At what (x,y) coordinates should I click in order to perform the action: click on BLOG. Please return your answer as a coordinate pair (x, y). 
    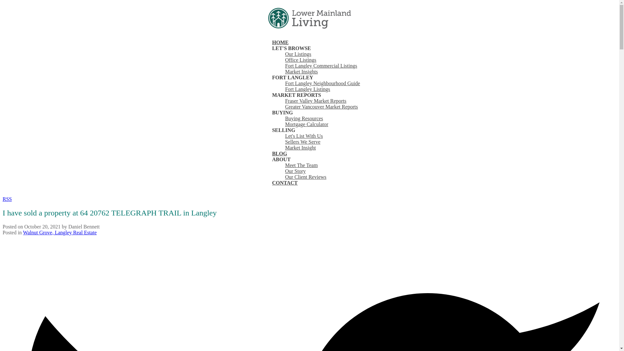
    Looking at the image, I should click on (279, 154).